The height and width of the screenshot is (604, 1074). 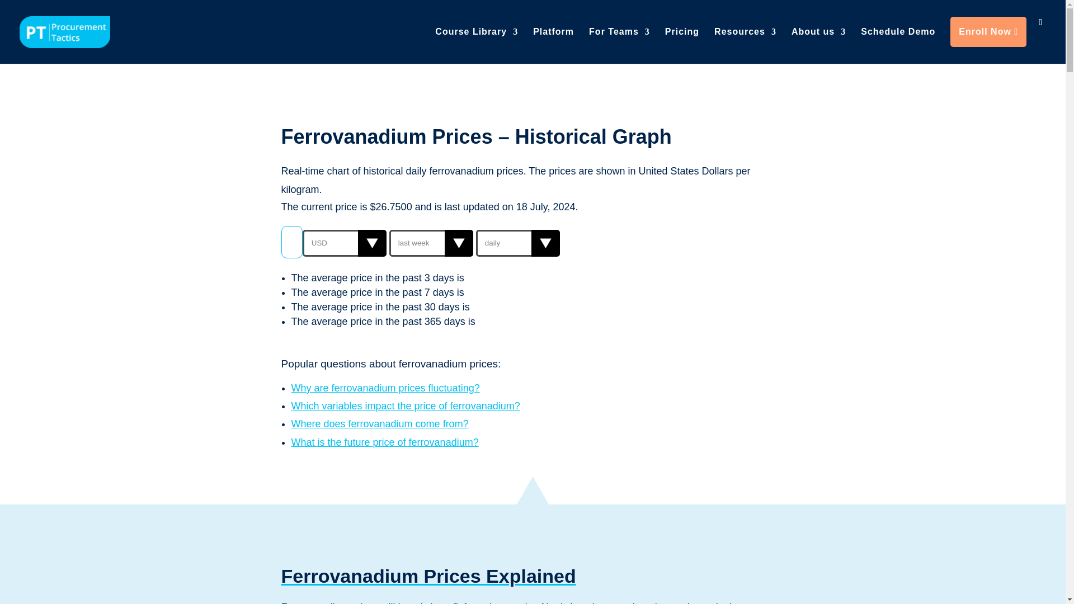 What do you see at coordinates (476, 40) in the screenshot?
I see `Course Library` at bounding box center [476, 40].